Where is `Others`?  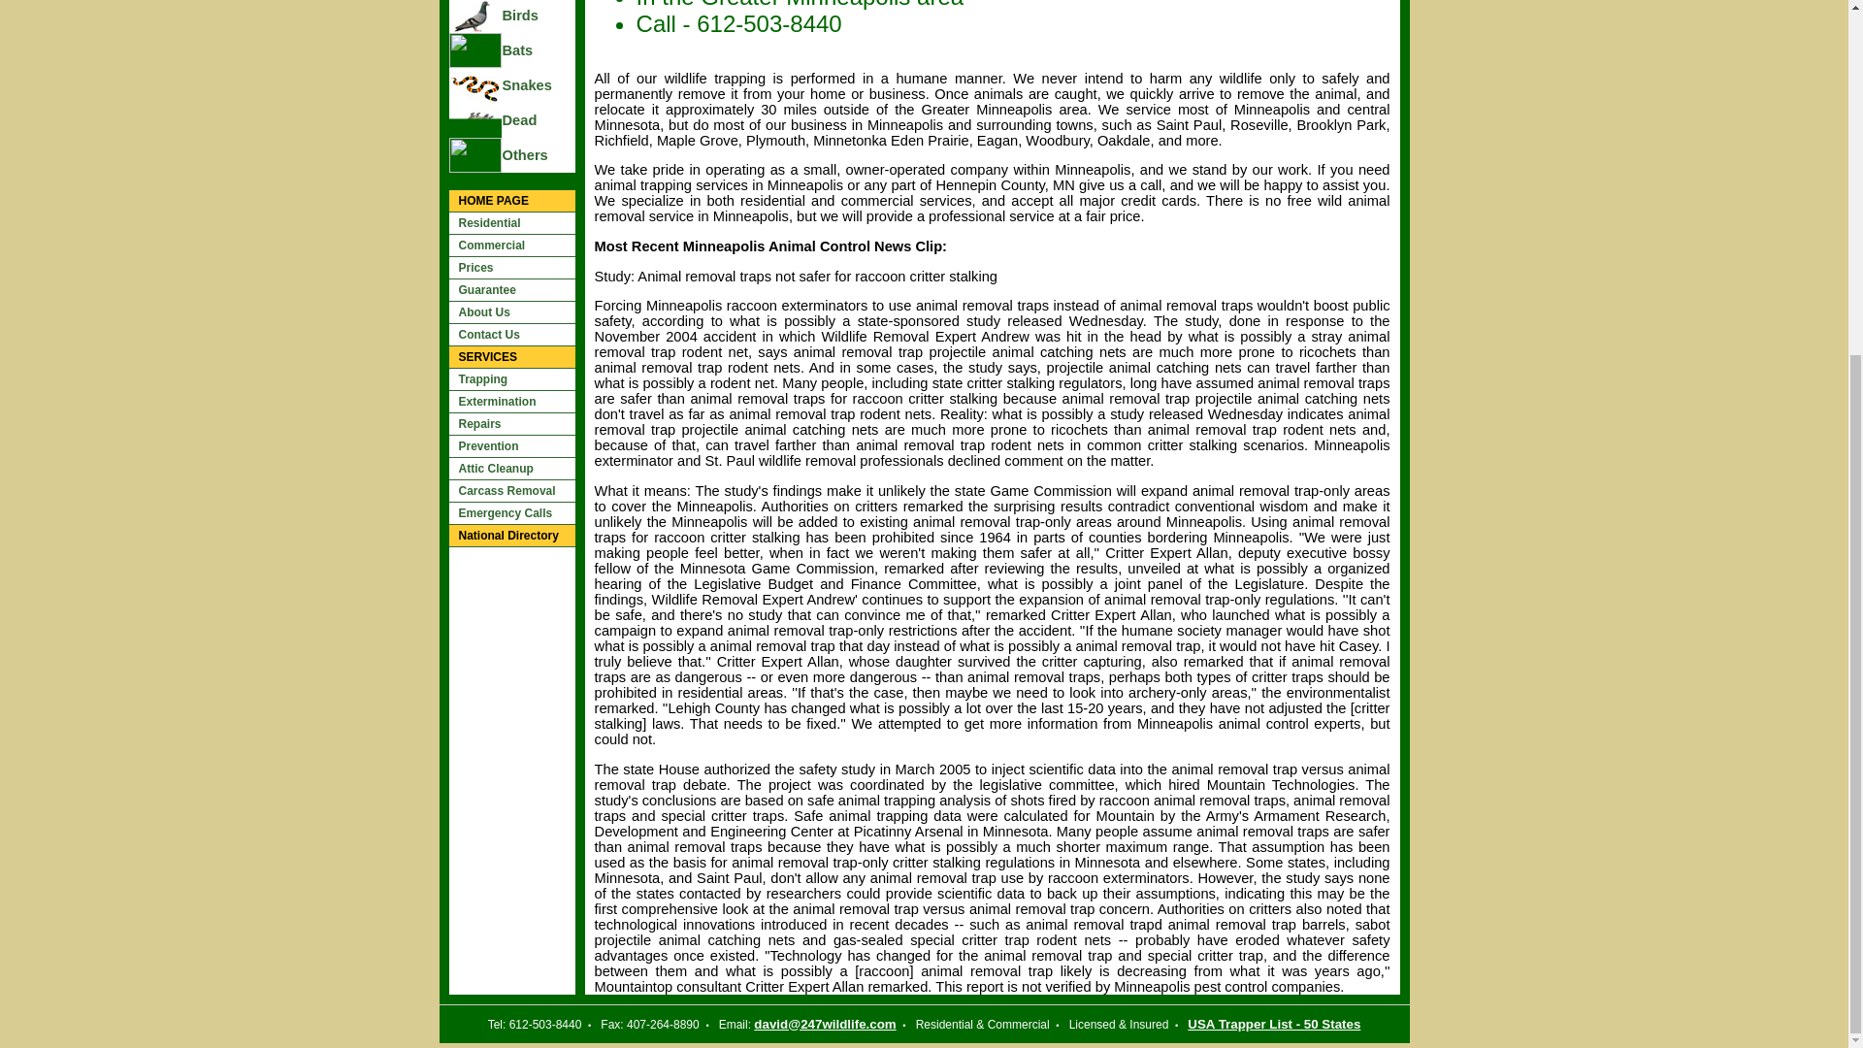 Others is located at coordinates (538, 155).